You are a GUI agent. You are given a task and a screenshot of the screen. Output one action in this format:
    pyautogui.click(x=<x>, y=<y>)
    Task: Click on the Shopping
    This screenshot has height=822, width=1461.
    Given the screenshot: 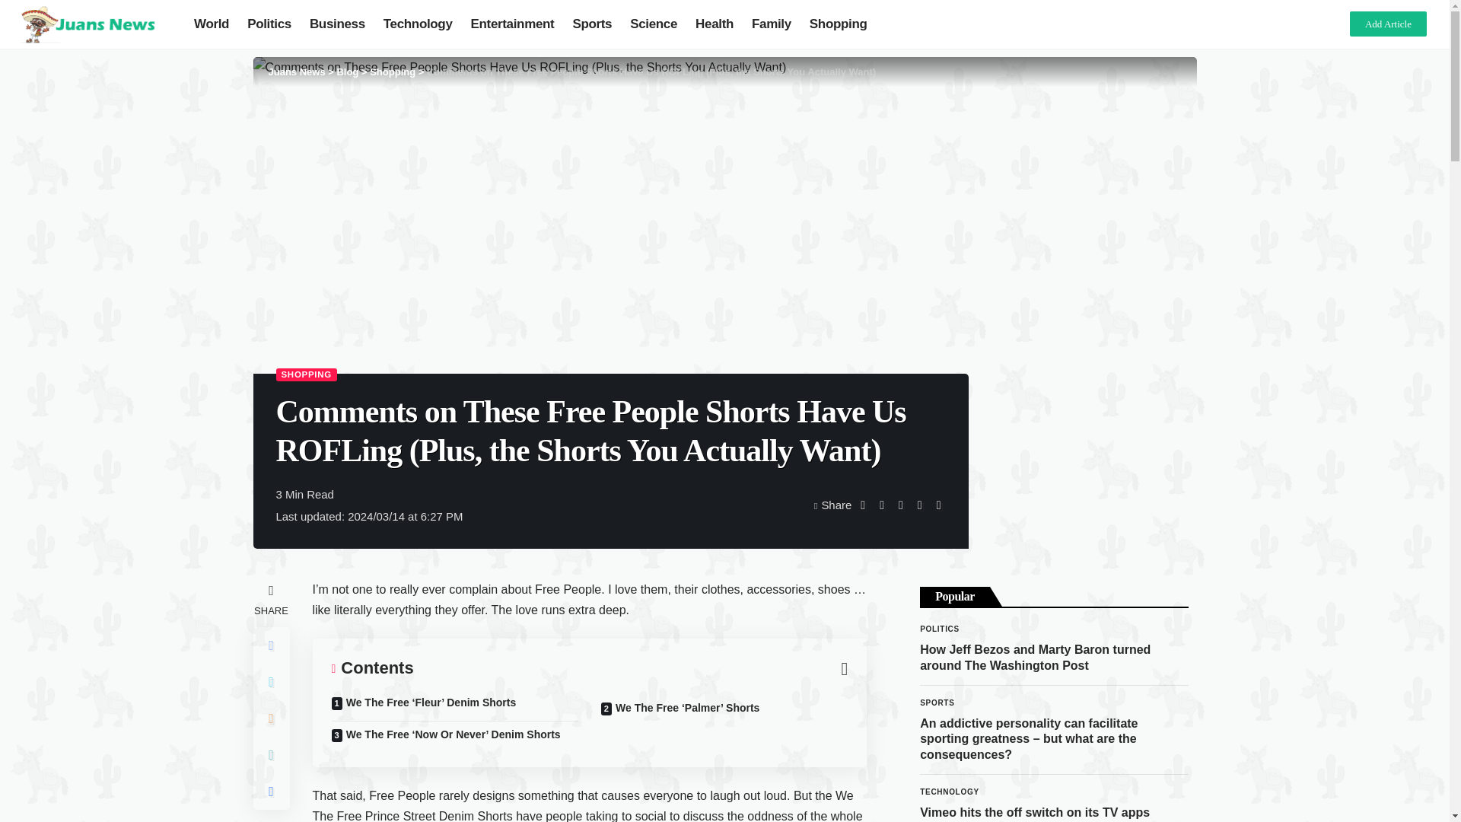 What is the action you would take?
    pyautogui.click(x=839, y=24)
    